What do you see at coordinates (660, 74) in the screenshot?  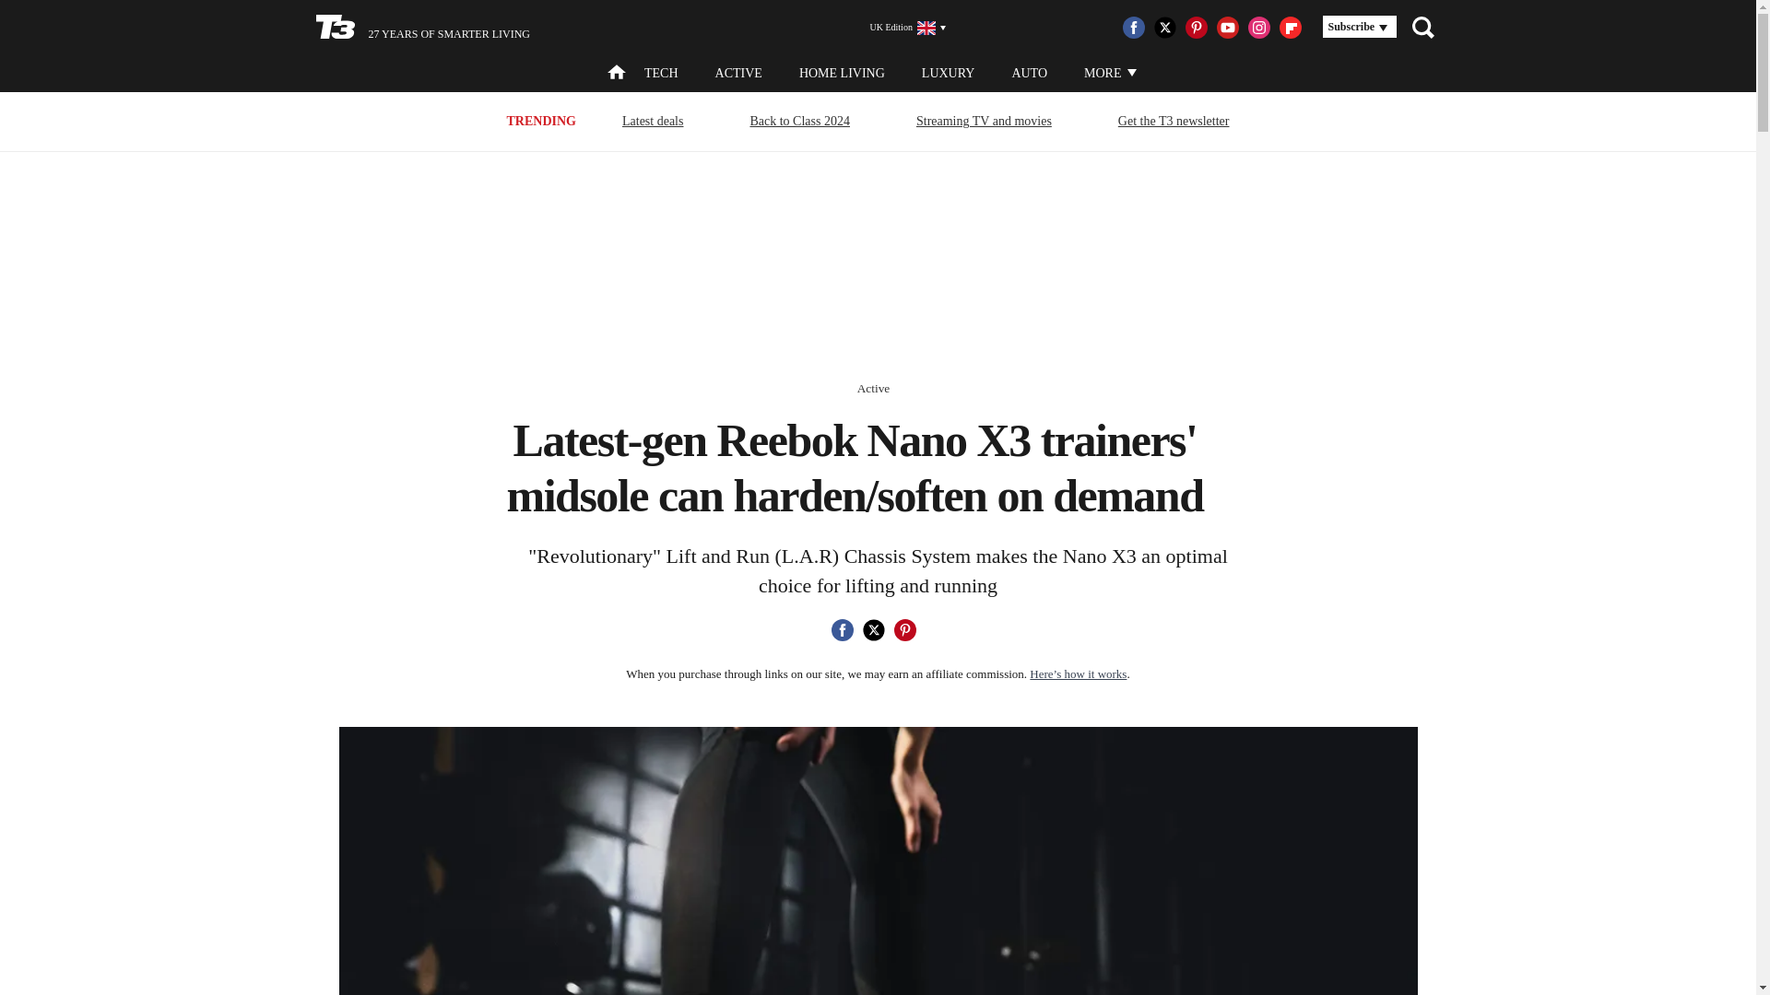 I see `TECH` at bounding box center [660, 74].